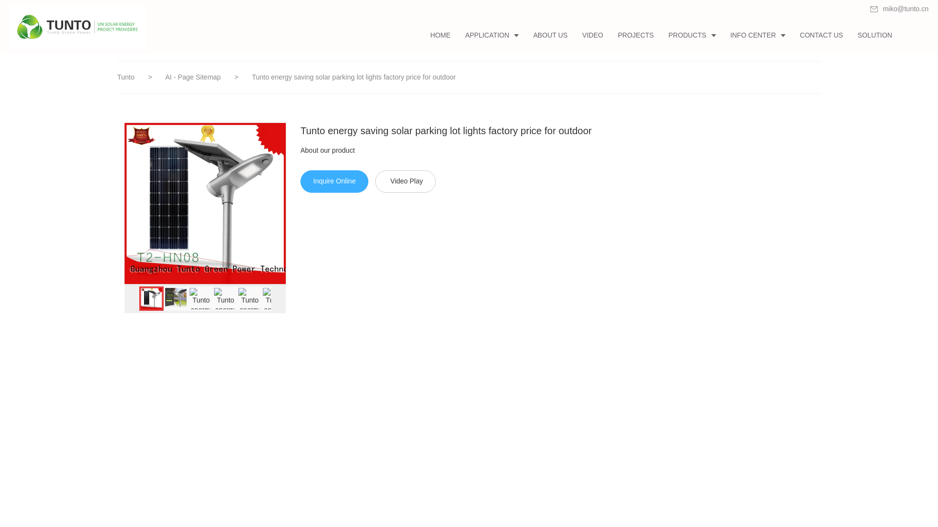 The image size is (938, 527). Describe the element at coordinates (875, 35) in the screenshot. I see `SOLUTION` at that location.